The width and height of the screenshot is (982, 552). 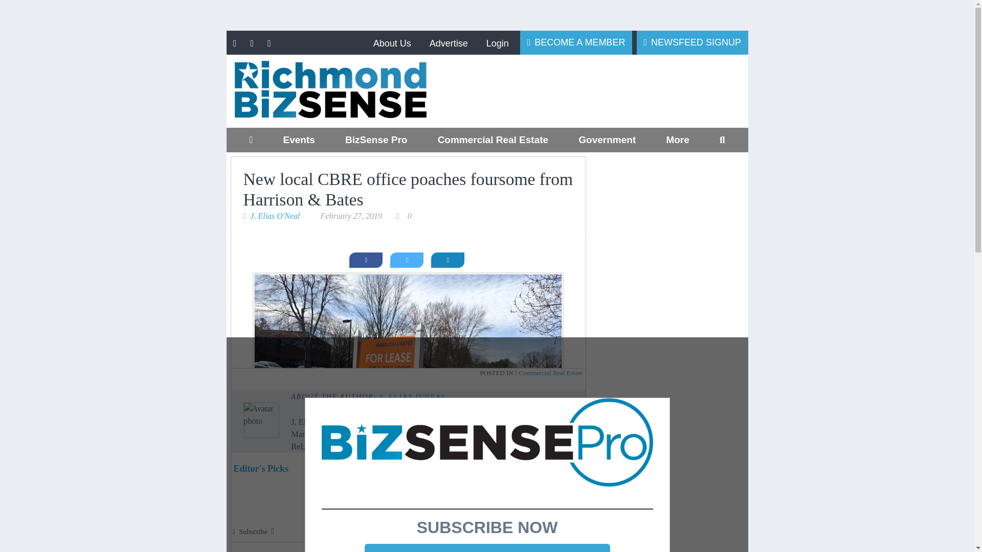 What do you see at coordinates (497, 43) in the screenshot?
I see `Login` at bounding box center [497, 43].